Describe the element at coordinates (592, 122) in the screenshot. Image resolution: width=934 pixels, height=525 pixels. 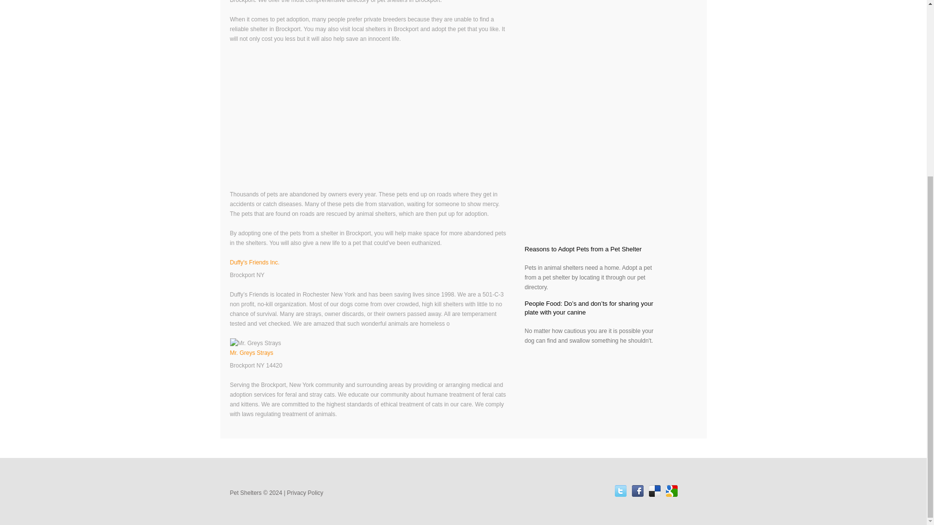
I see `Advertisement` at that location.